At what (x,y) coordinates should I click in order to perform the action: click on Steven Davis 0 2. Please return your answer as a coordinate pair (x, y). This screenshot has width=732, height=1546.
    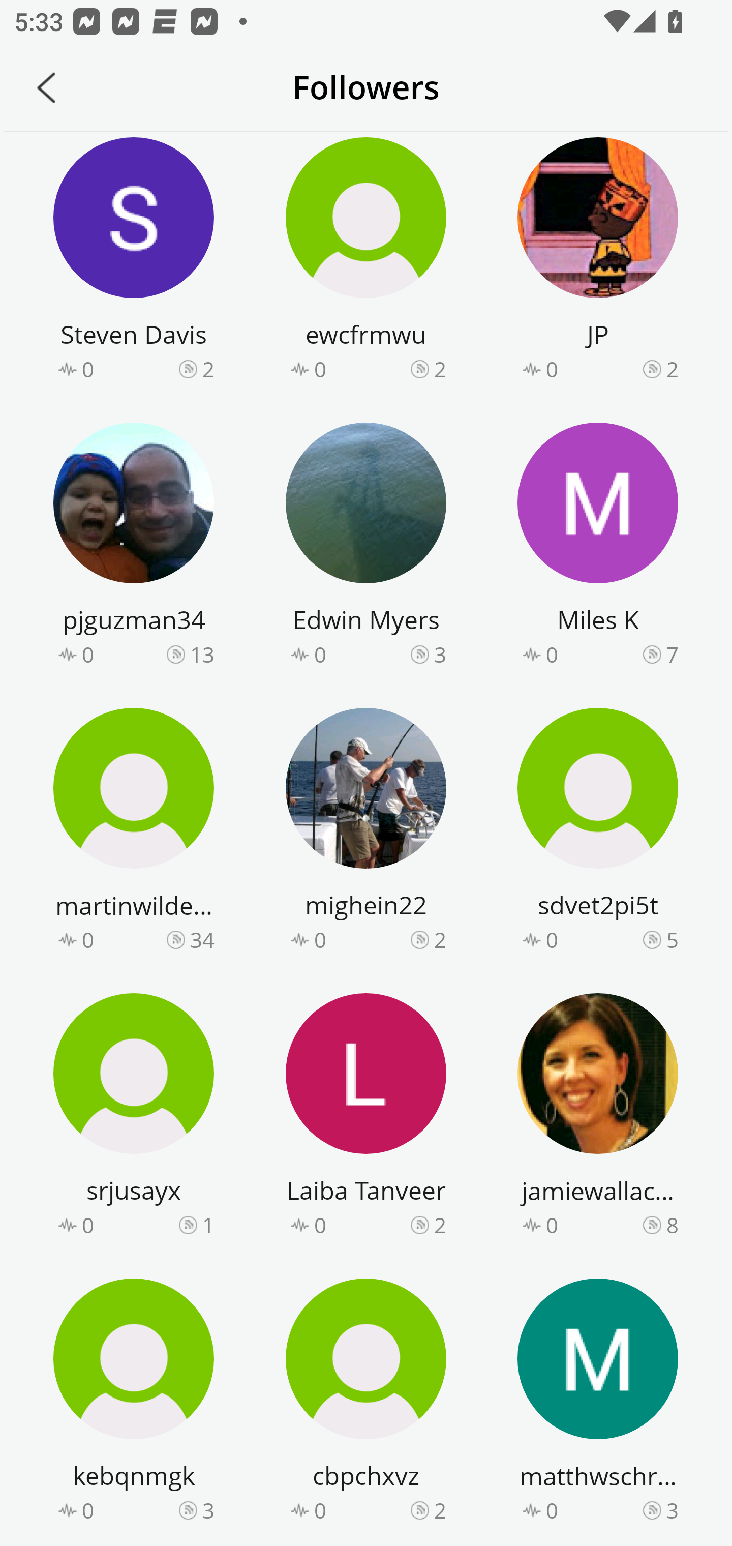
    Looking at the image, I should click on (134, 262).